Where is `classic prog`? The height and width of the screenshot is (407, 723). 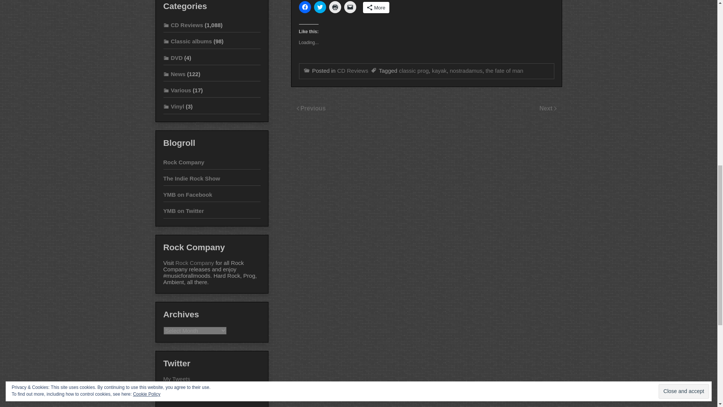 classic prog is located at coordinates (413, 70).